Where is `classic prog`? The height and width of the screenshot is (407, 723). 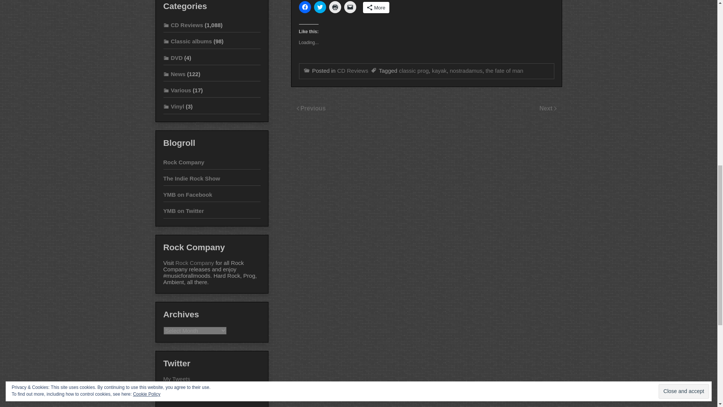 classic prog is located at coordinates (413, 70).